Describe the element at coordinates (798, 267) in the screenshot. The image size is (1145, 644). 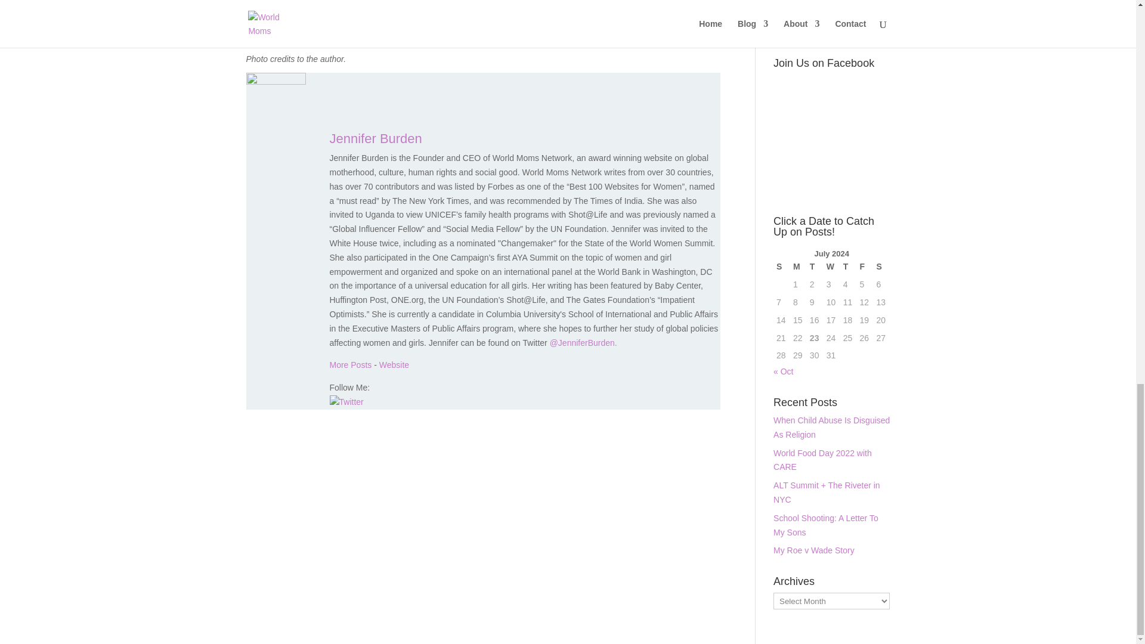
I see `Monday` at that location.